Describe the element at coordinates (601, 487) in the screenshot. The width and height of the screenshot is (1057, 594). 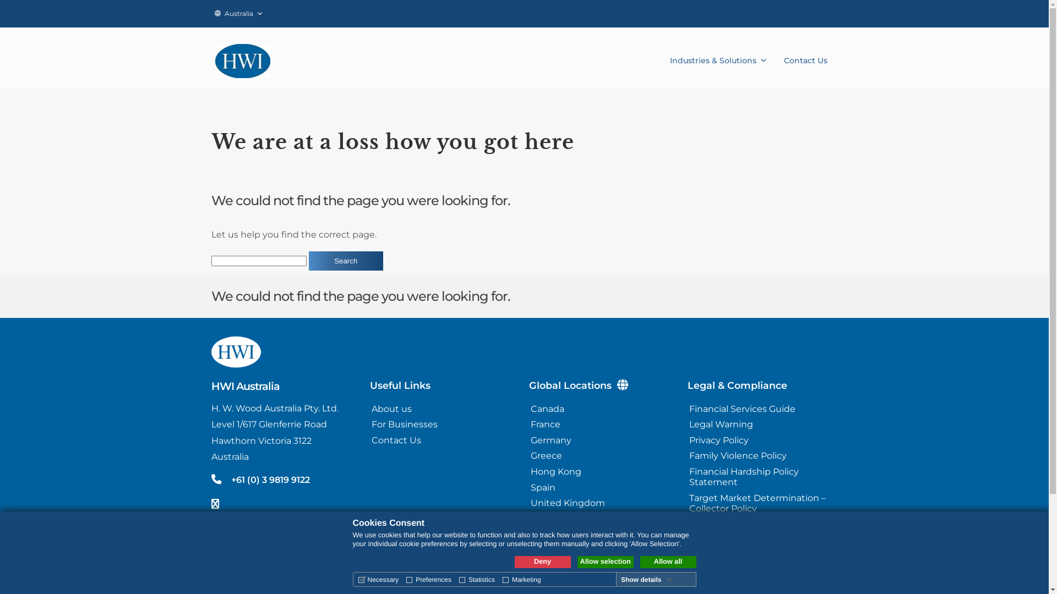
I see `Spain` at that location.